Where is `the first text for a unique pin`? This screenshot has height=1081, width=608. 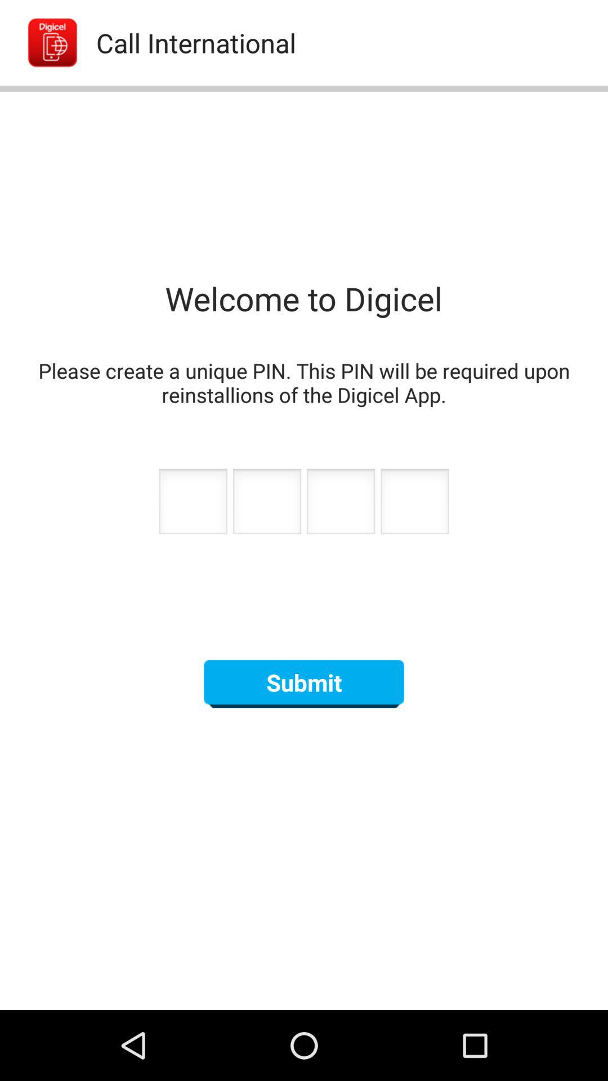
the first text for a unique pin is located at coordinates (193, 504).